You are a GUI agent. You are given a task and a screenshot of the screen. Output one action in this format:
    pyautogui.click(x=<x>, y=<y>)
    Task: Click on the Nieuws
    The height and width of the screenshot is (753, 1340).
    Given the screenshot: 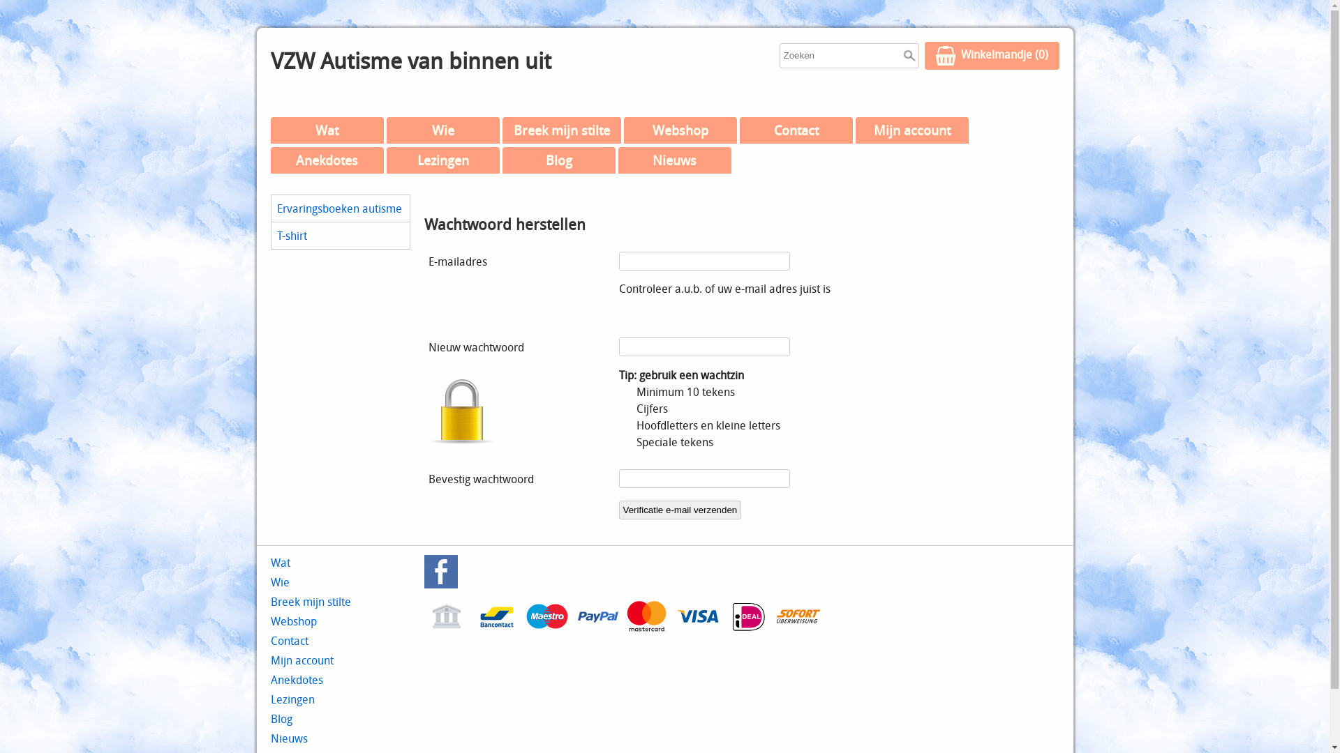 What is the action you would take?
    pyautogui.click(x=289, y=738)
    